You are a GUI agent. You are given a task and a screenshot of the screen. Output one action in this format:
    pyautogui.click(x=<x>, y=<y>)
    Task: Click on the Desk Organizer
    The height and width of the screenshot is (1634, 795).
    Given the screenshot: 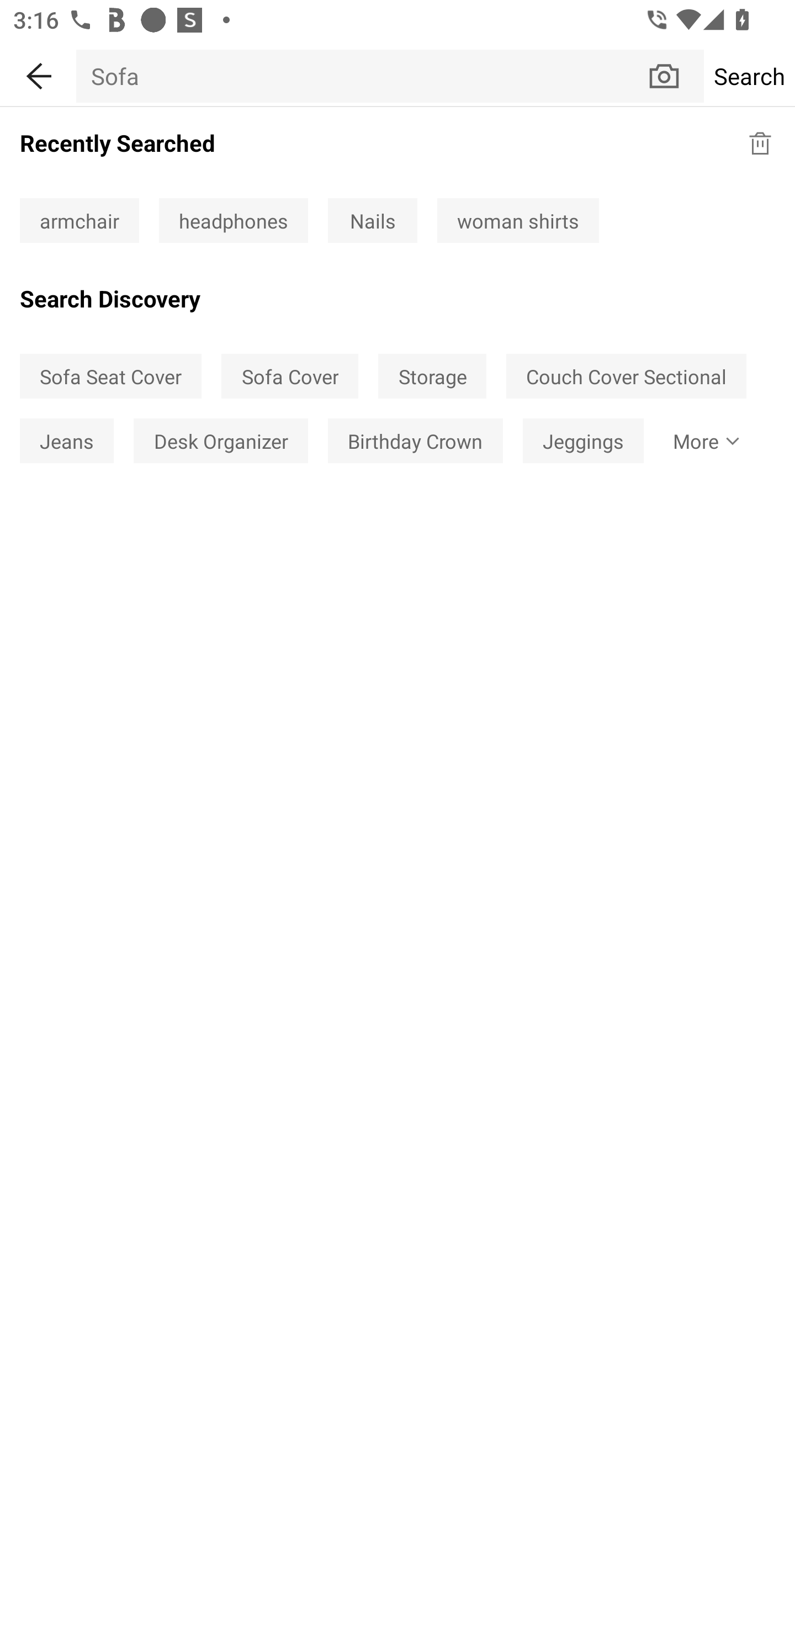 What is the action you would take?
    pyautogui.click(x=221, y=440)
    